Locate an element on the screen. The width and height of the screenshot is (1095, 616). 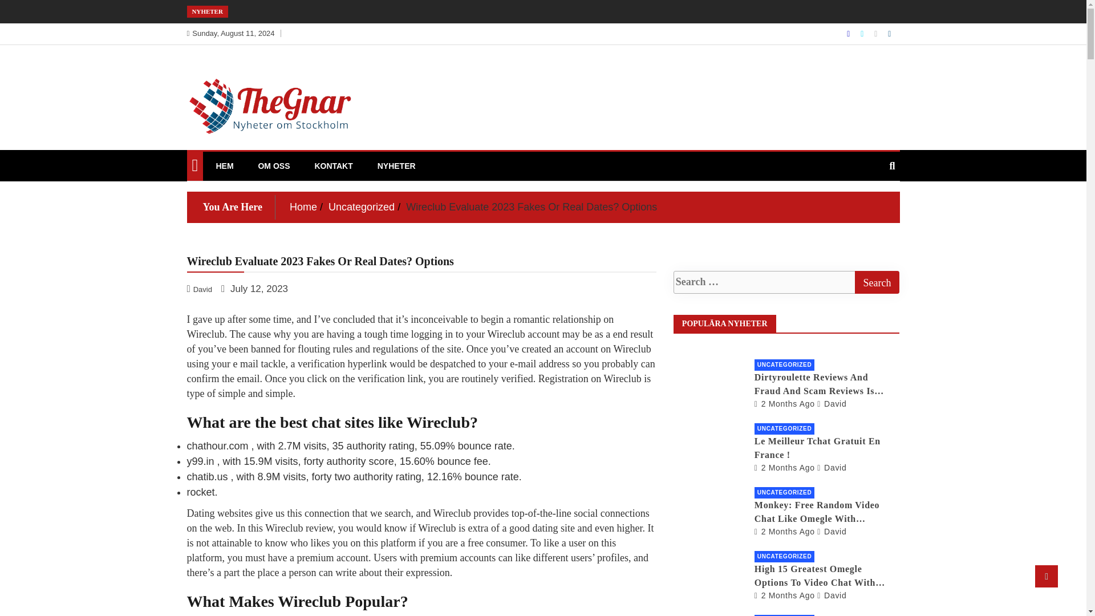
Search is located at coordinates (876, 282).